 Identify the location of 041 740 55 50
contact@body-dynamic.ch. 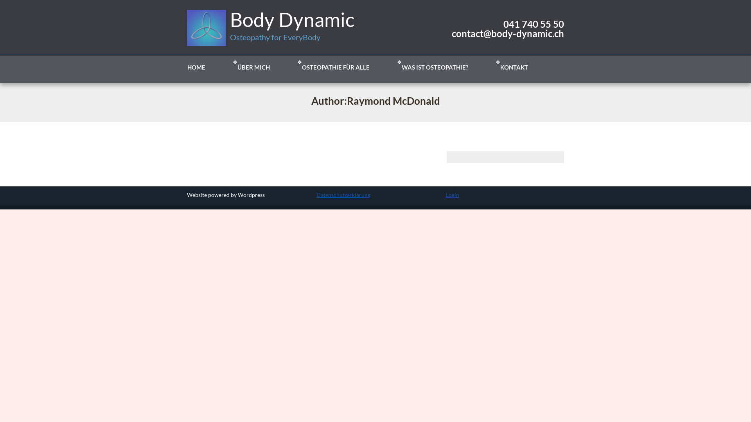
(505, 29).